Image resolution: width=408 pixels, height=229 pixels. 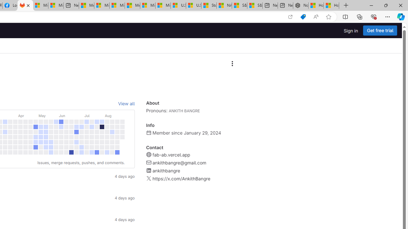 What do you see at coordinates (360, 17) in the screenshot?
I see `Collections` at bounding box center [360, 17].